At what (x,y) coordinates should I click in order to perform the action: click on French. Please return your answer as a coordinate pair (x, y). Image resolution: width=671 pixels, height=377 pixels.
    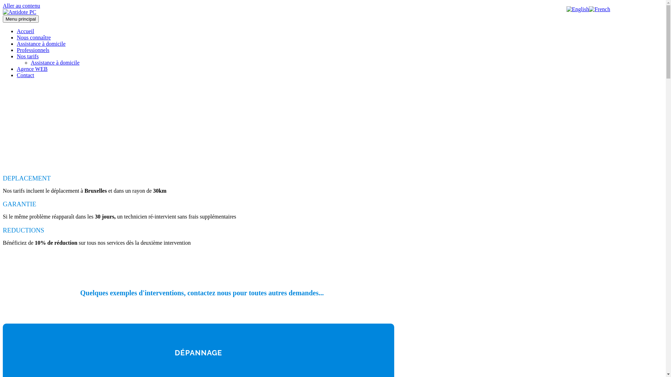
    Looking at the image, I should click on (599, 9).